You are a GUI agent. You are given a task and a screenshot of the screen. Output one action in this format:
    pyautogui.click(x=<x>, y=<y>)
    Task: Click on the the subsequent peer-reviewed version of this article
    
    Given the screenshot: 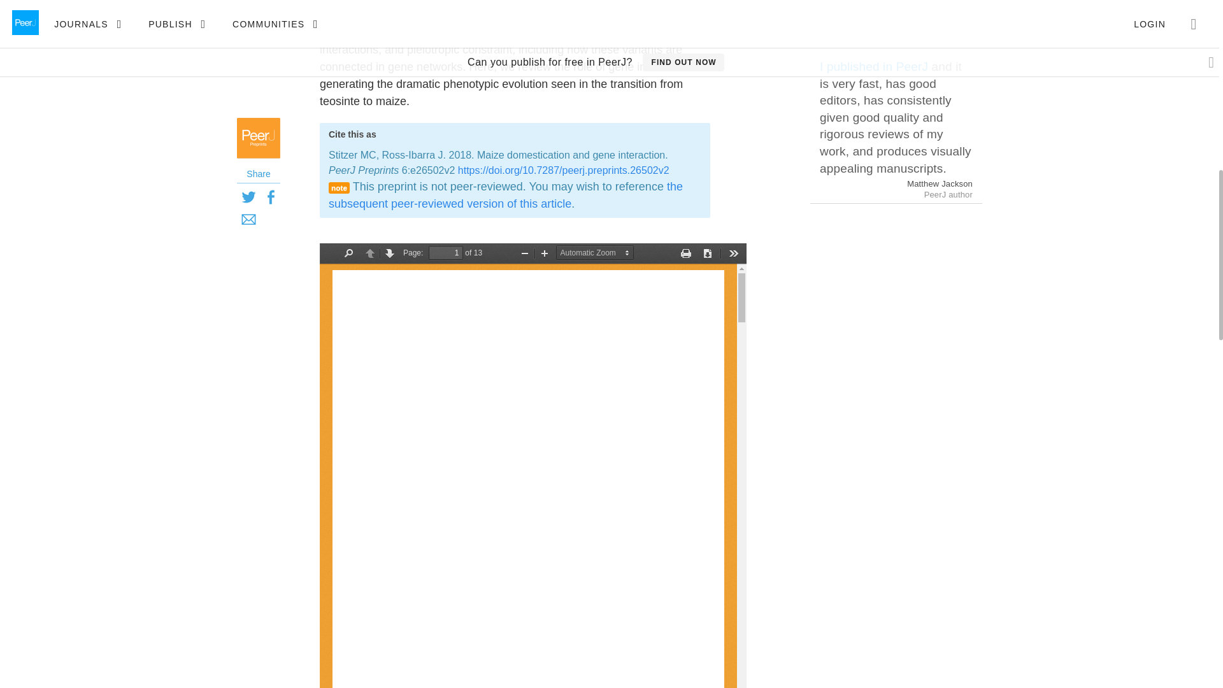 What is the action you would take?
    pyautogui.click(x=506, y=195)
    